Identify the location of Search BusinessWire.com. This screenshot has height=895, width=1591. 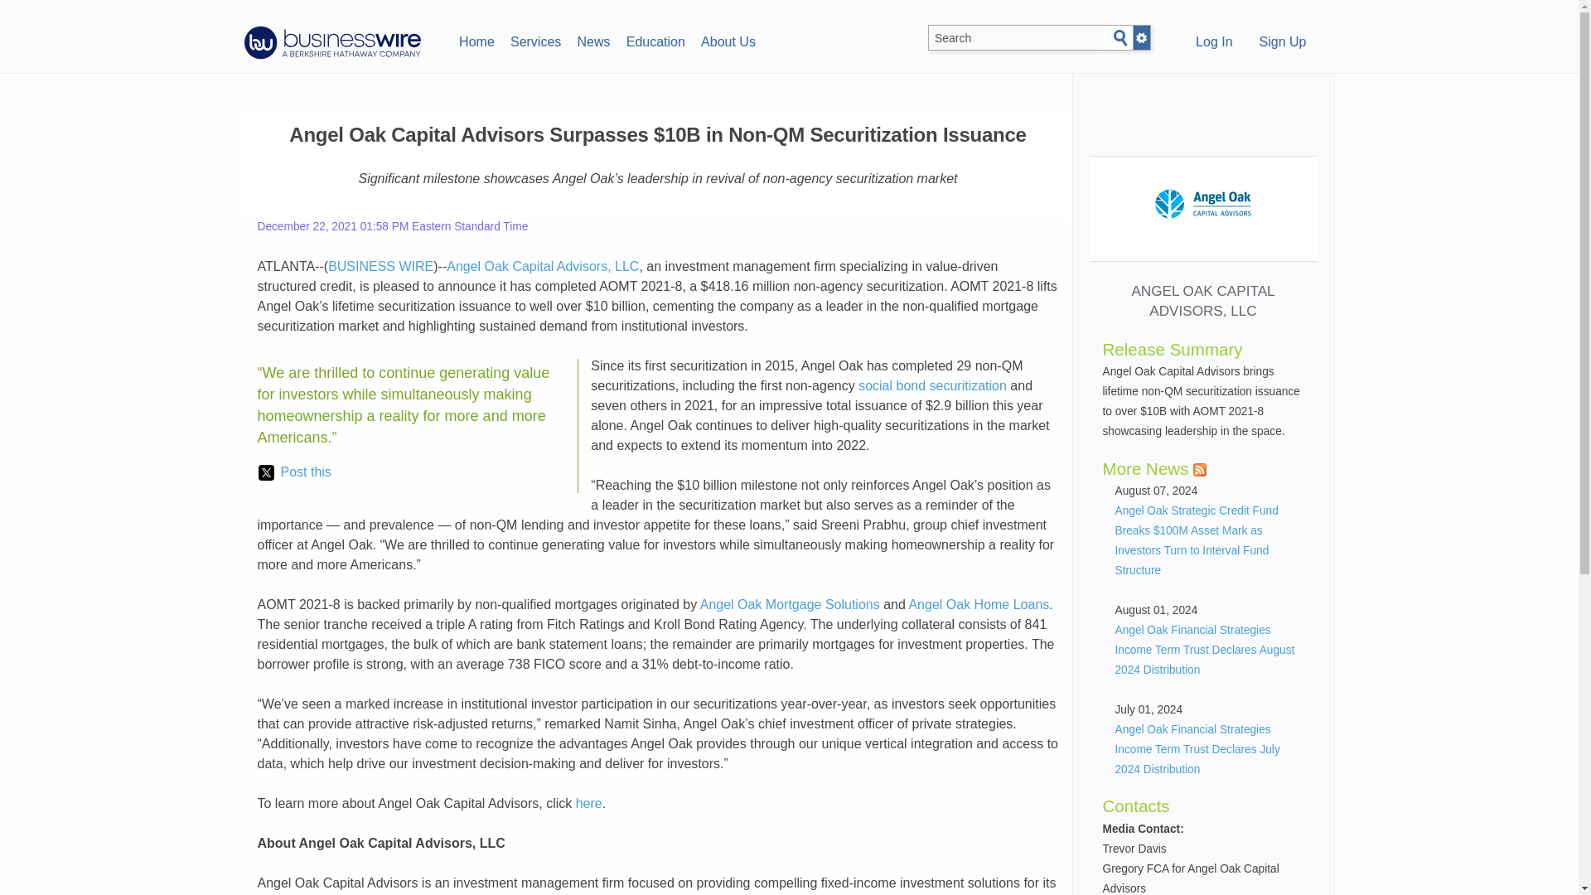
(1016, 38).